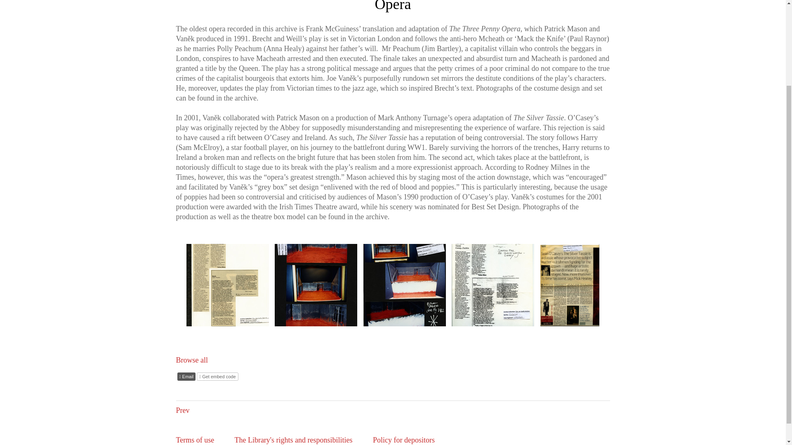 The width and height of the screenshot is (792, 445). I want to click on Terms of use, so click(195, 440).